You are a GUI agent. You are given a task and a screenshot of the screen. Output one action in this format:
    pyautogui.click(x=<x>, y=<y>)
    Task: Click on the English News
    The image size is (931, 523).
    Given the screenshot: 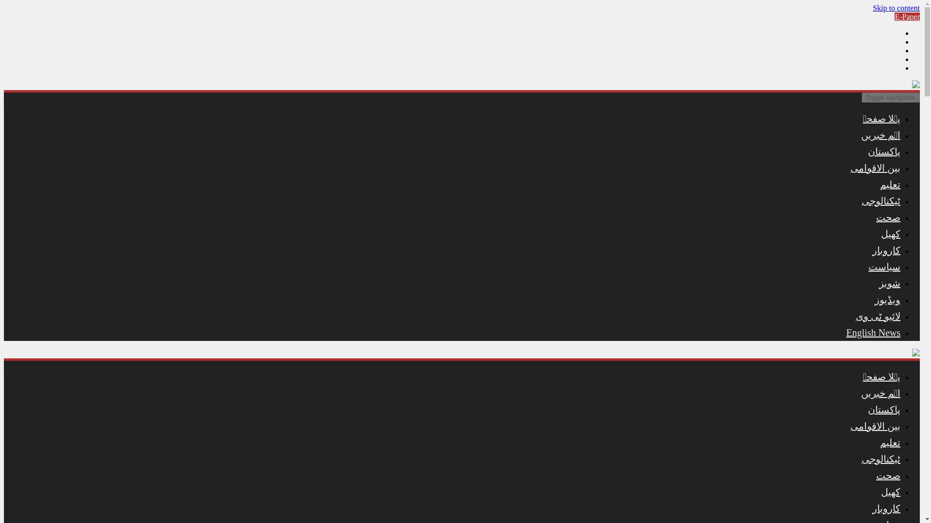 What is the action you would take?
    pyautogui.click(x=873, y=332)
    